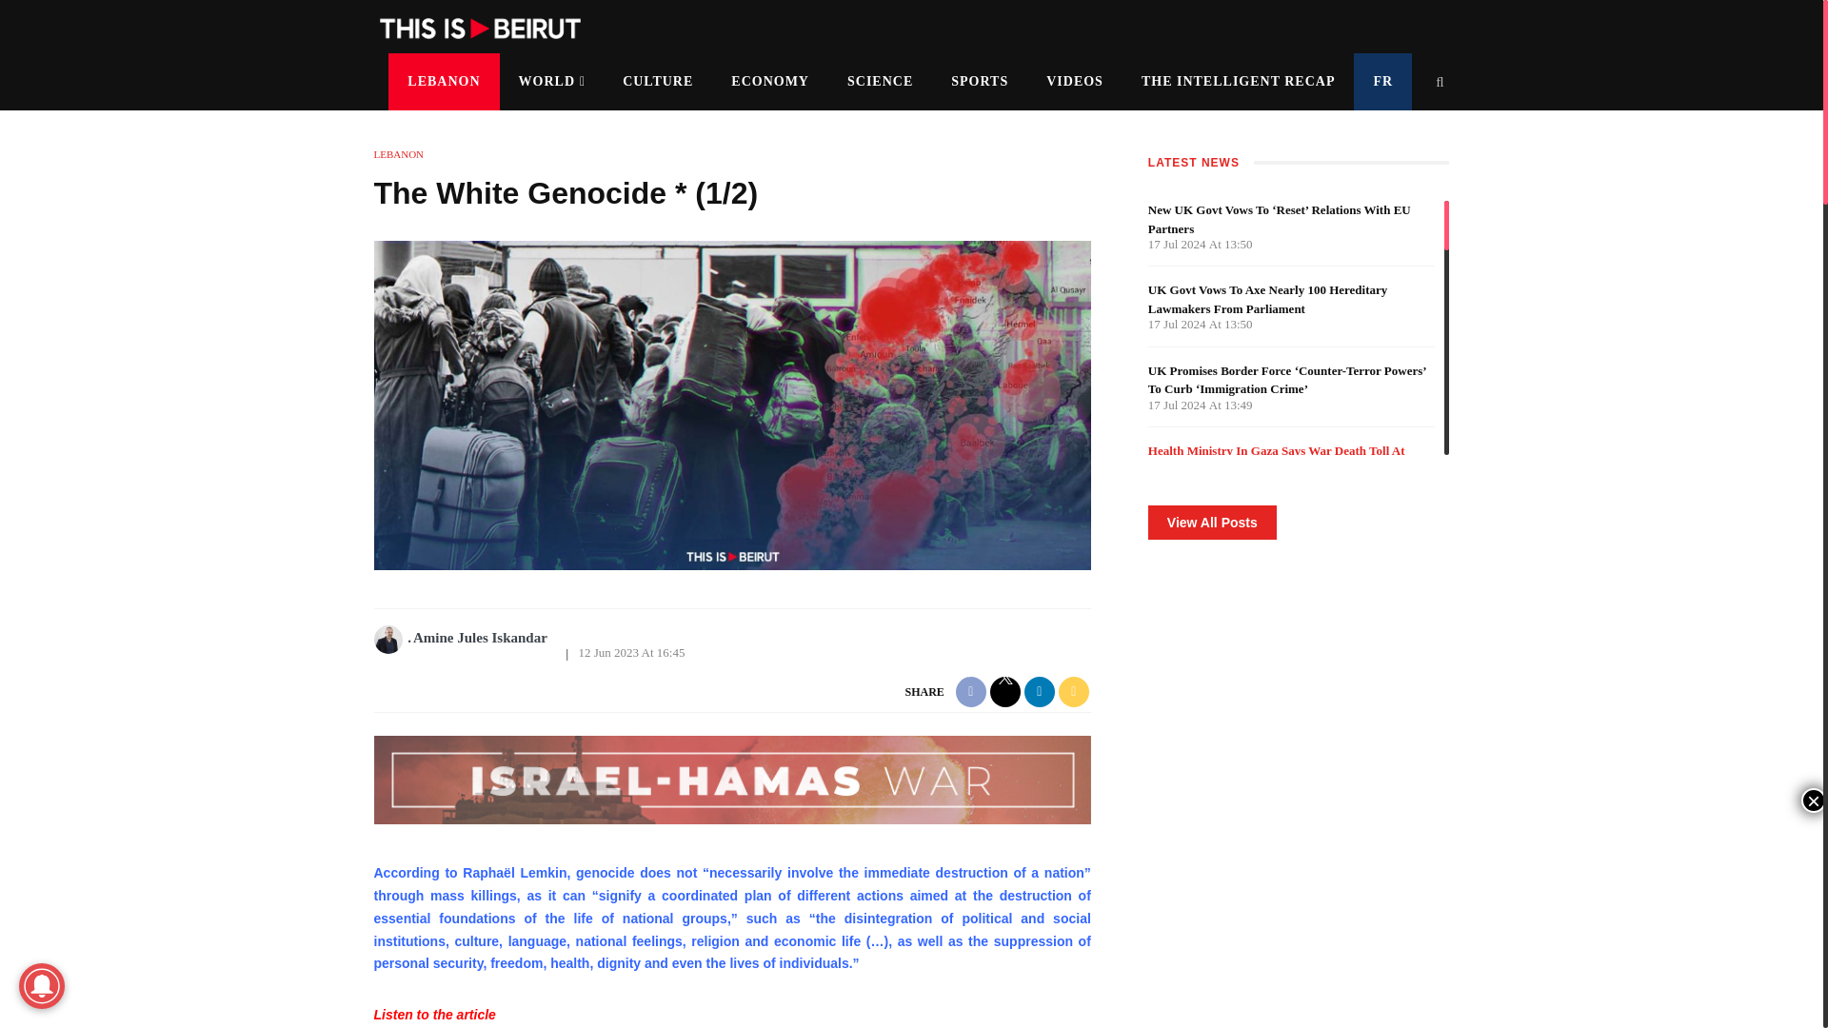 Image resolution: width=1828 pixels, height=1028 pixels. I want to click on THE INTELLIGENT RECAP, so click(1238, 82).